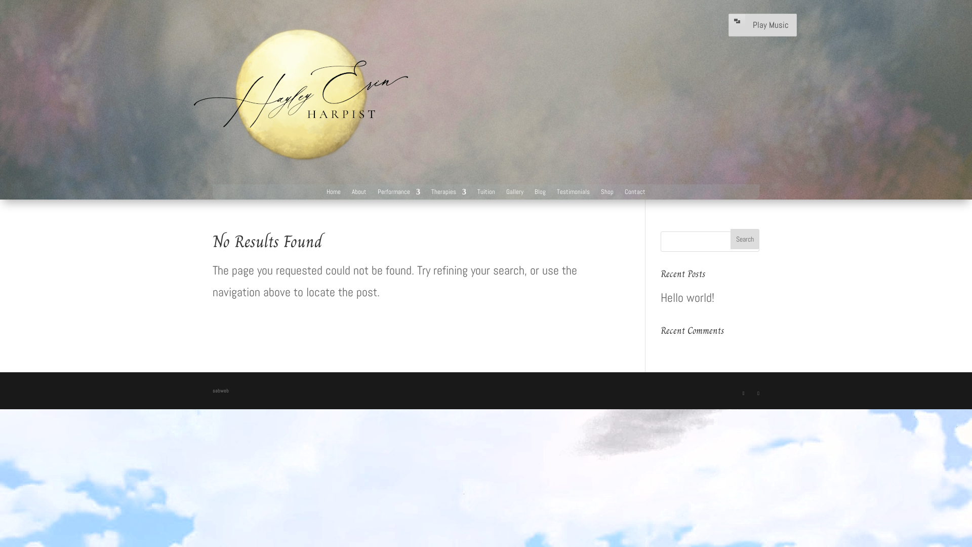 Image resolution: width=972 pixels, height=547 pixels. I want to click on Contact, so click(635, 194).